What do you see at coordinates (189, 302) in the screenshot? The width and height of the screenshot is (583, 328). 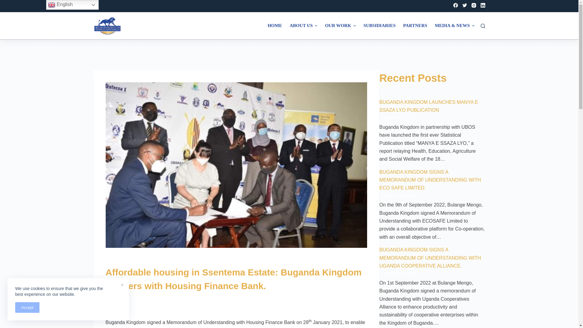 I see `NEWS` at bounding box center [189, 302].